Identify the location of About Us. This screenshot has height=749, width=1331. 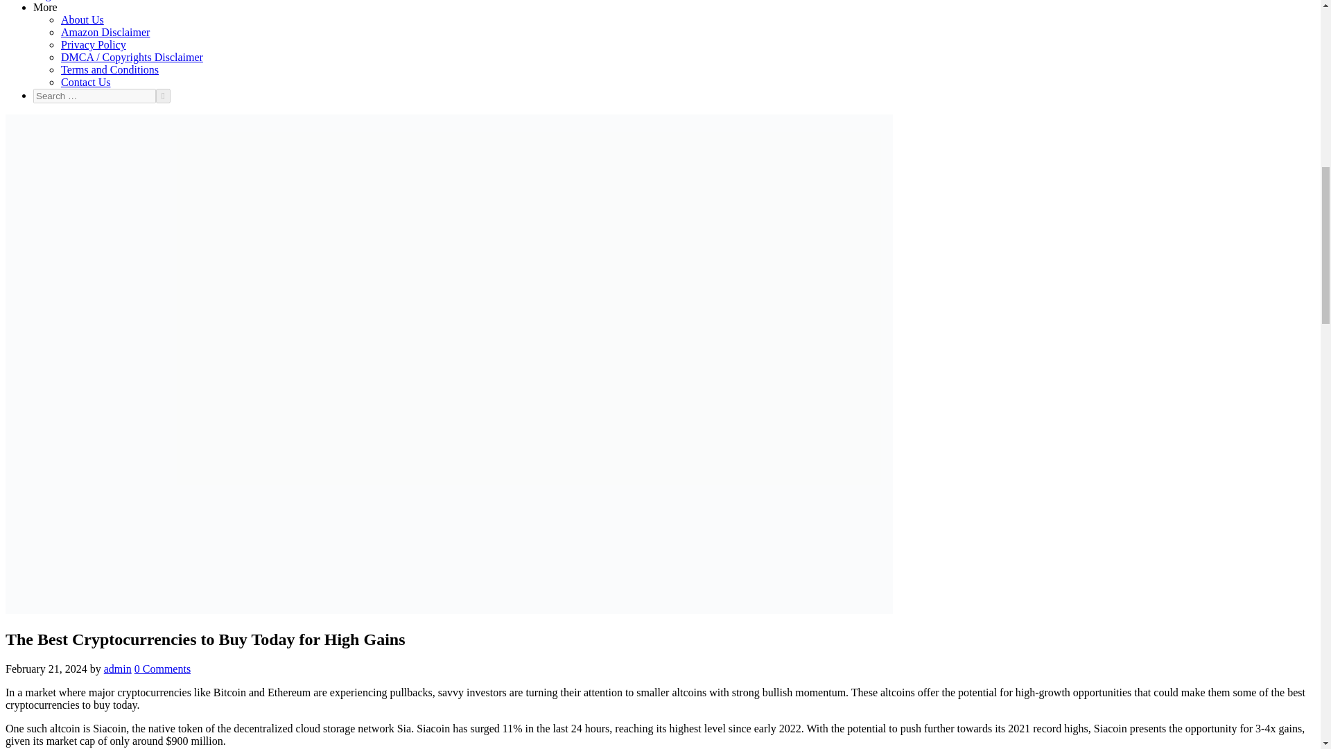
(82, 19).